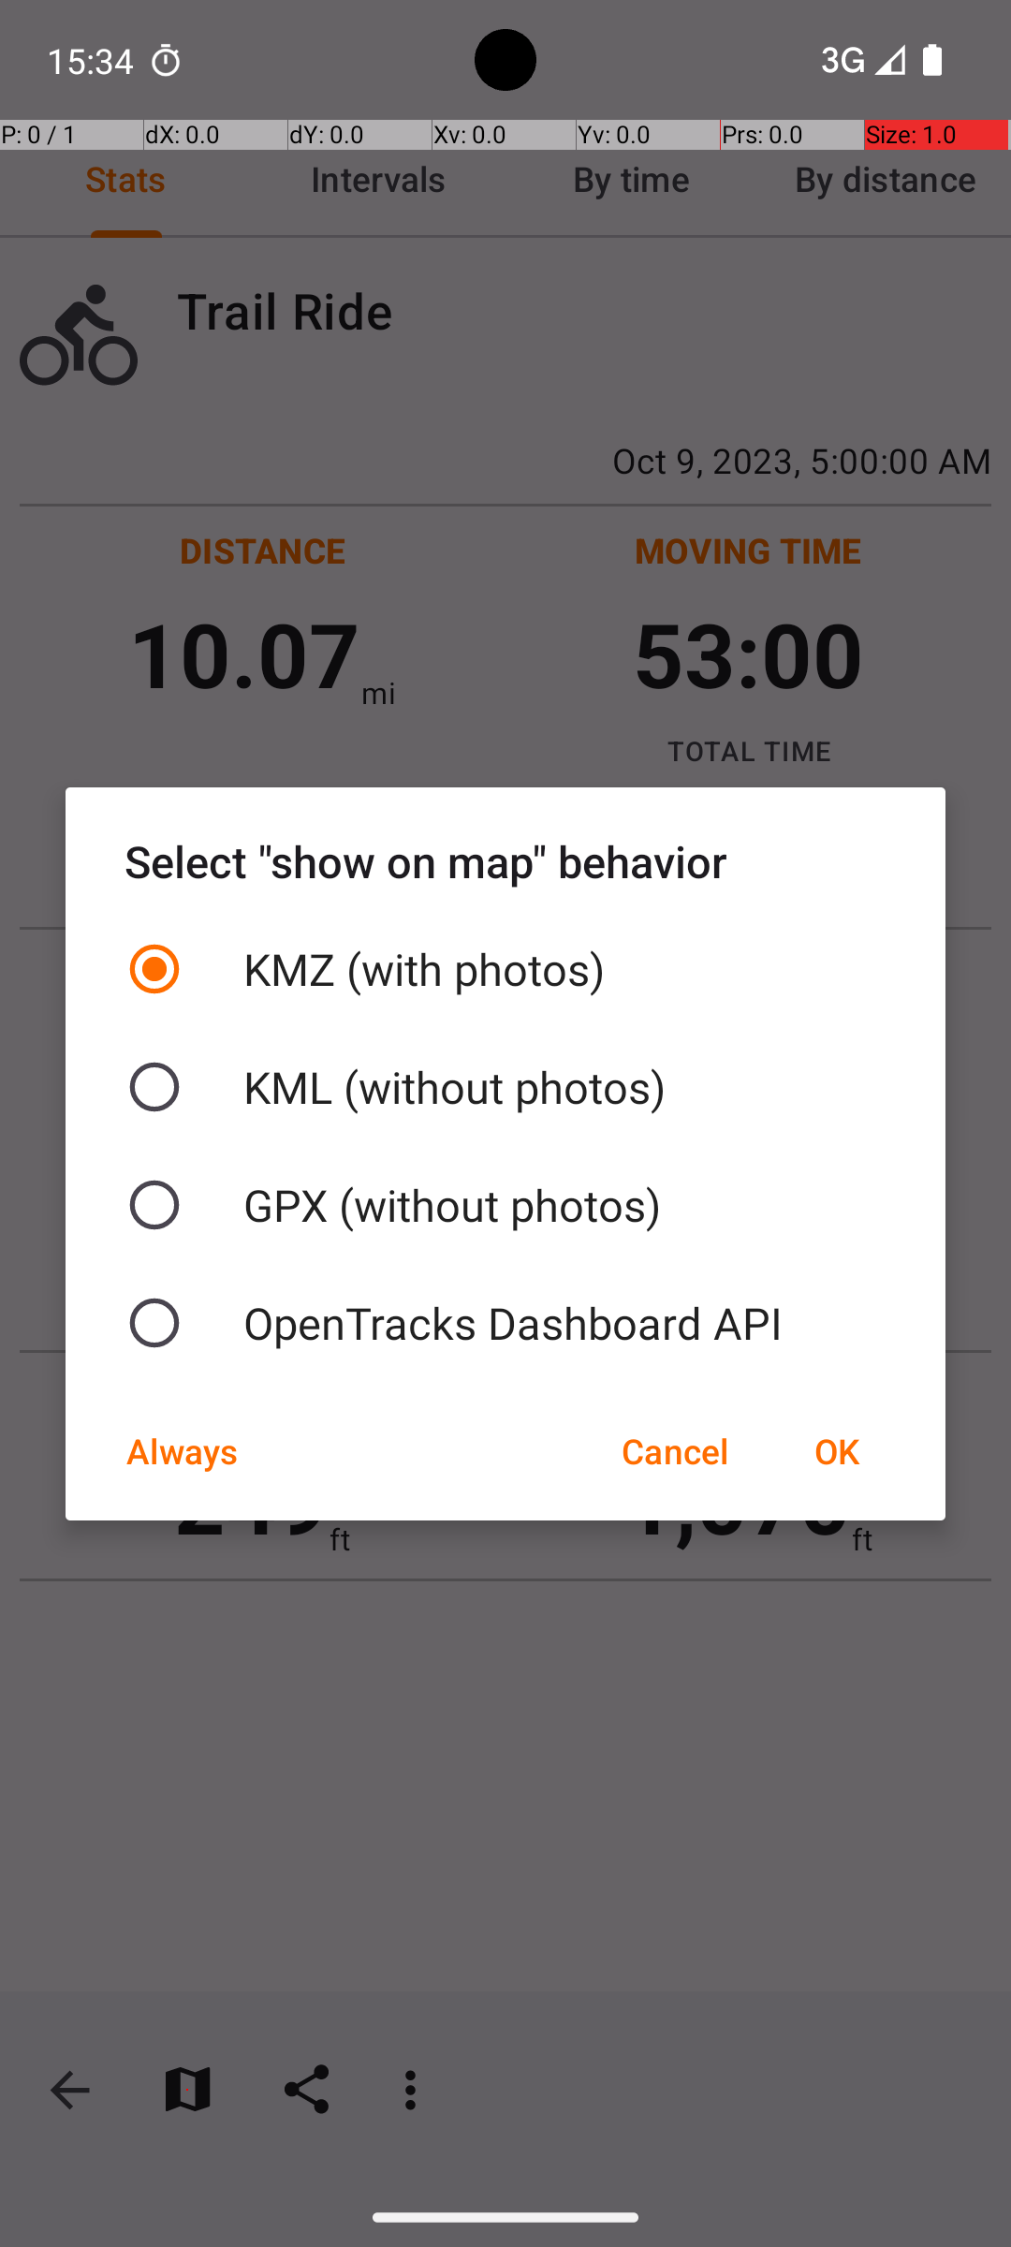  What do you see at coordinates (505, 1087) in the screenshot?
I see `KML (without photos)` at bounding box center [505, 1087].